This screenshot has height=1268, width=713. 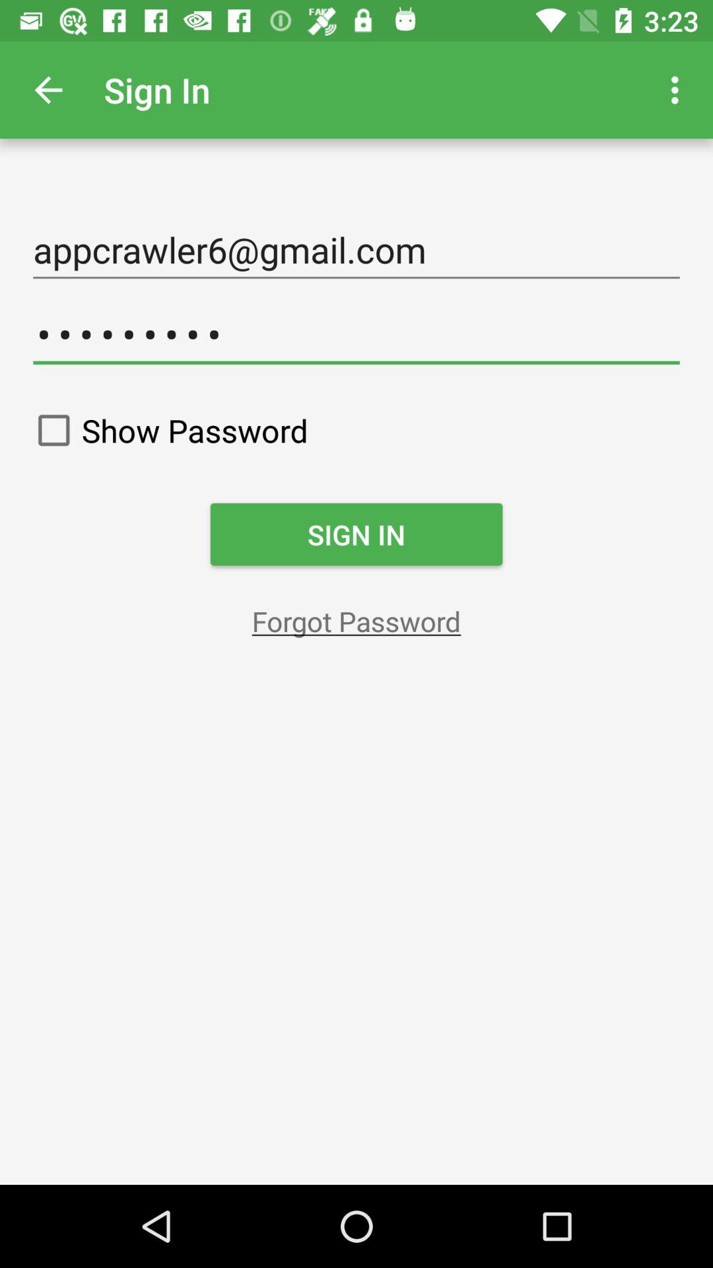 I want to click on choose the item below sign in, so click(x=356, y=621).